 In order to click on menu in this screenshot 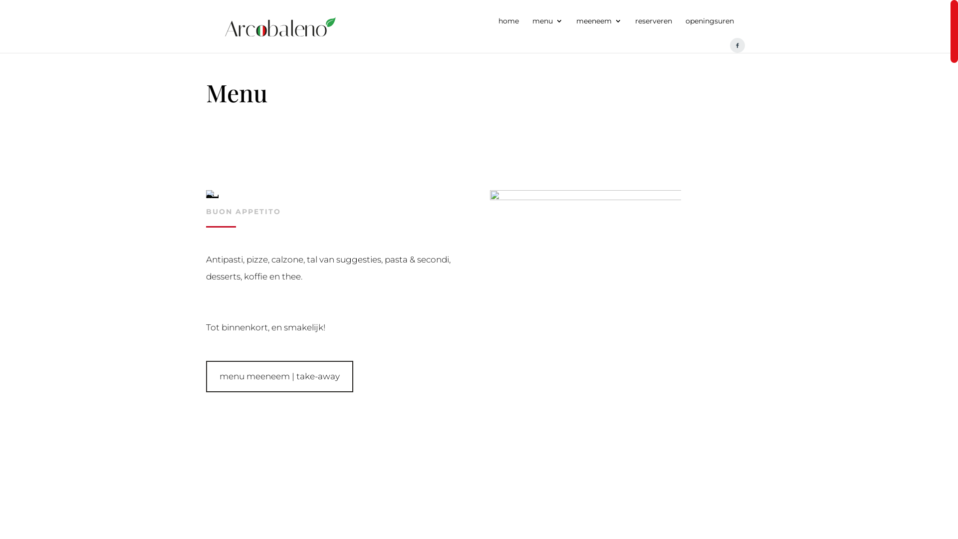, I will do `click(547, 30)`.